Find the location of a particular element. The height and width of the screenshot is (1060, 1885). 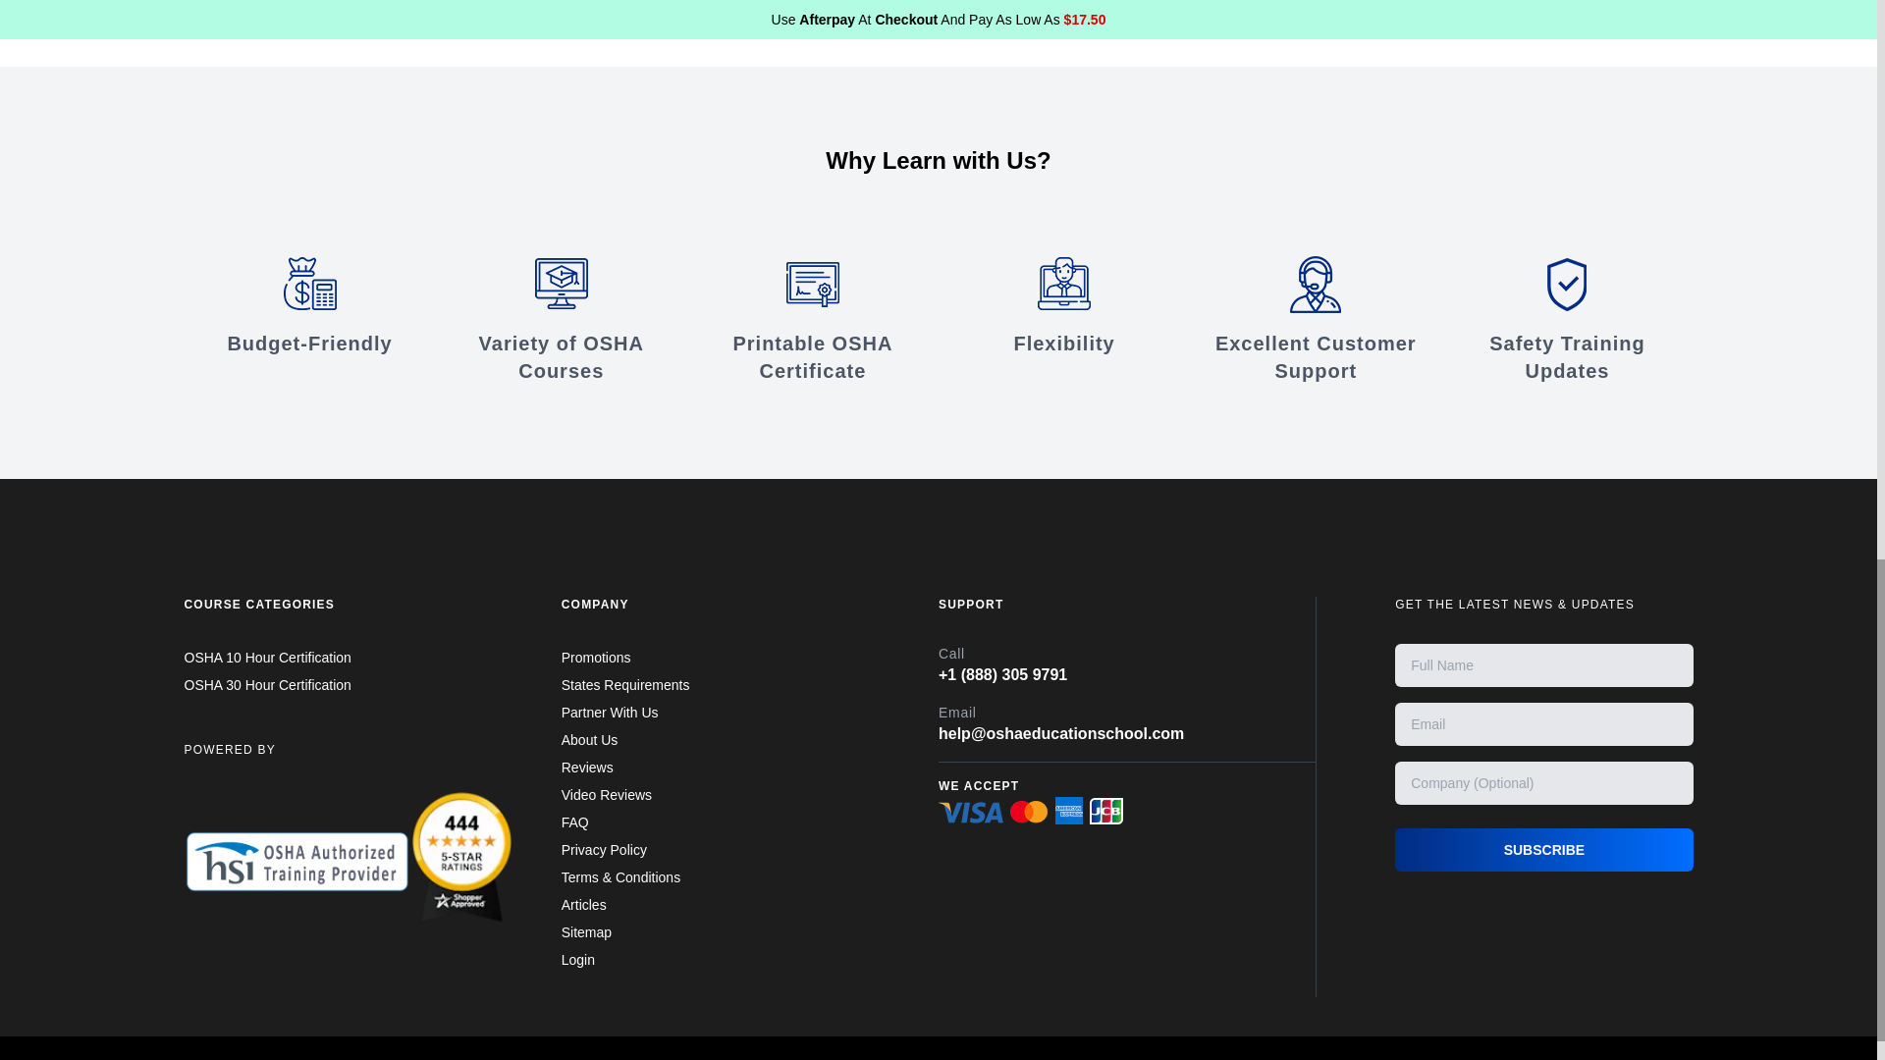

Budget-Friendly is located at coordinates (310, 306).